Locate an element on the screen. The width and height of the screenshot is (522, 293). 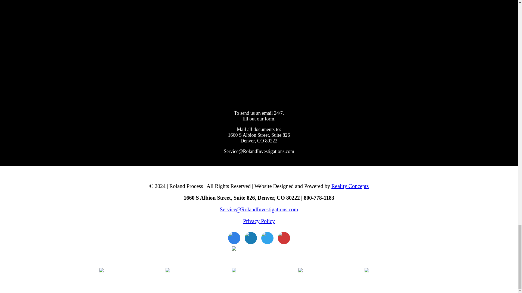
California Association of Legal Support Professionals is located at coordinates (391, 279).